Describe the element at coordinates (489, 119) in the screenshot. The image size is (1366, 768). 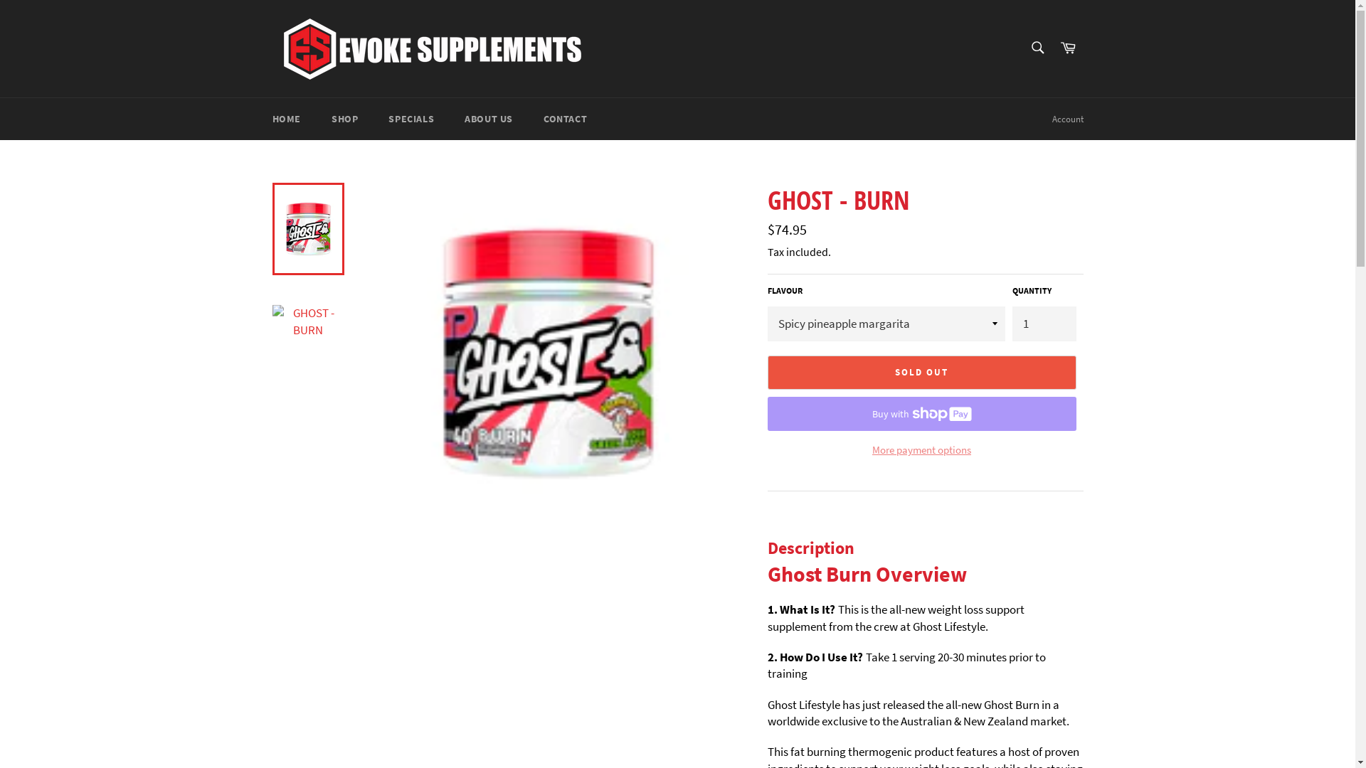
I see `ABOUT US` at that location.